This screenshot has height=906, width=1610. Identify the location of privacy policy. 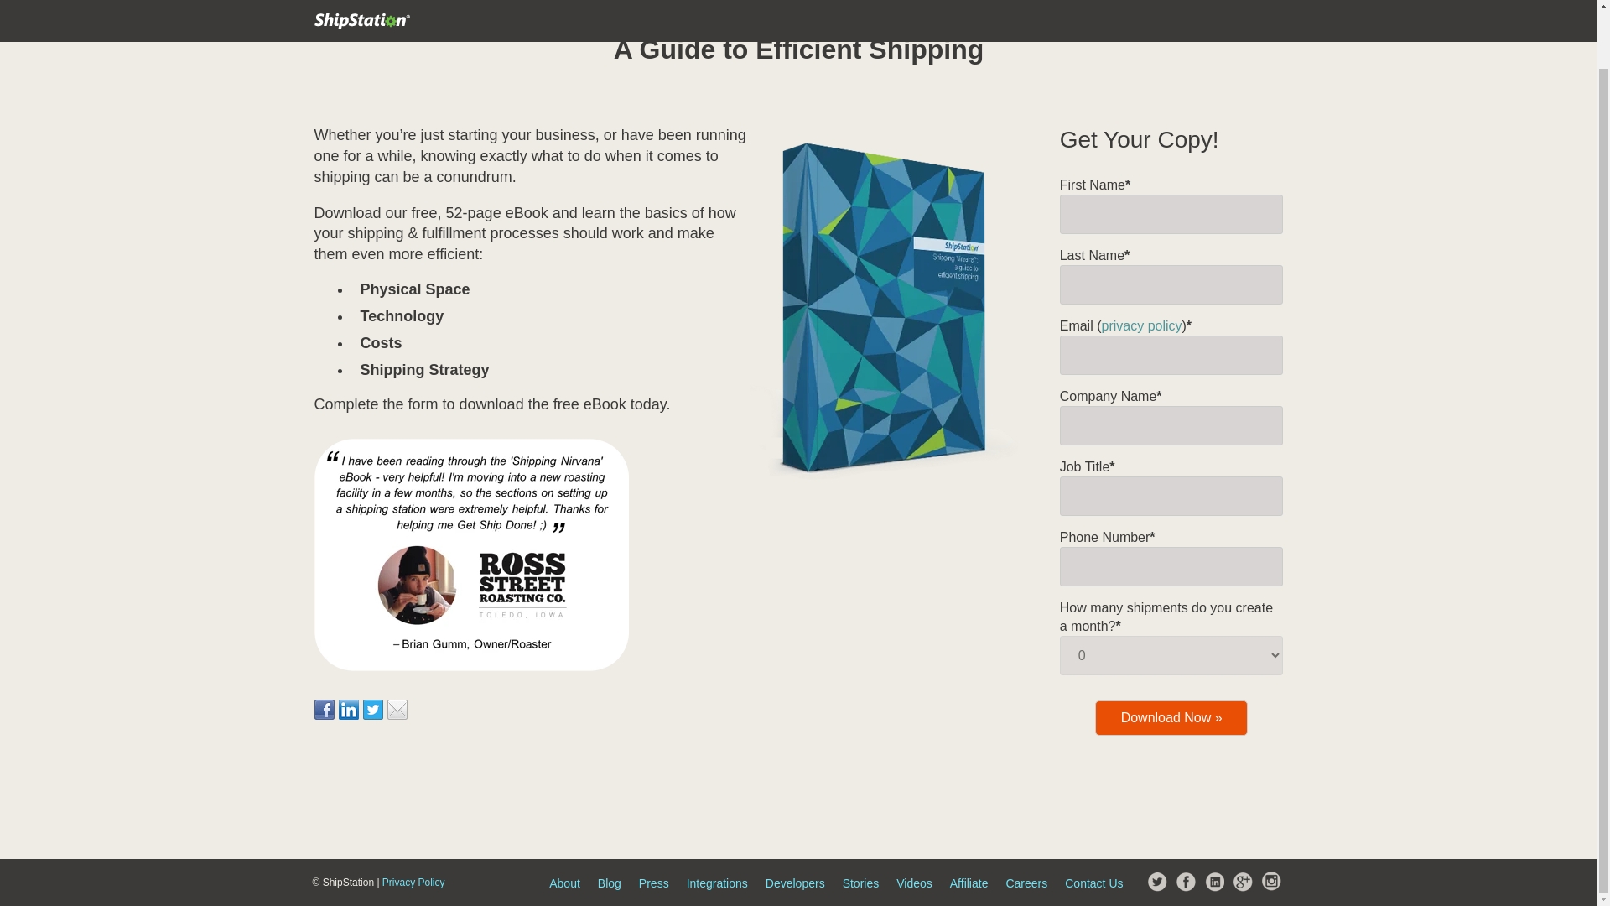
(1141, 325).